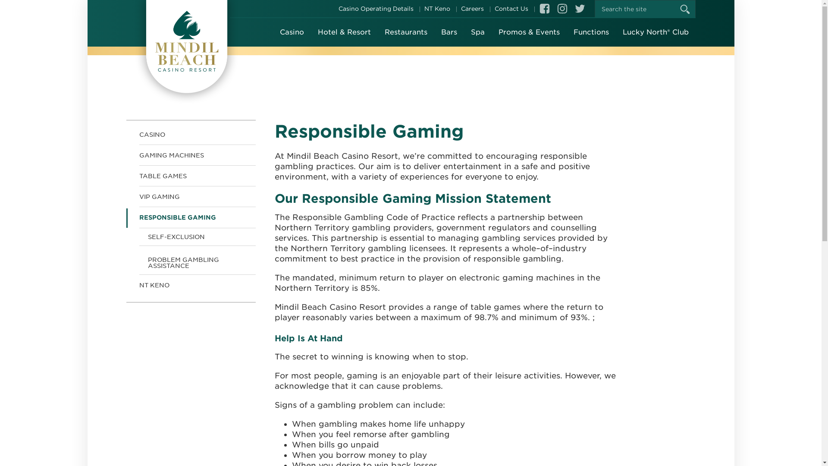 The width and height of the screenshot is (828, 466). Describe the element at coordinates (690, 9) in the screenshot. I see `click to begin searching` at that location.